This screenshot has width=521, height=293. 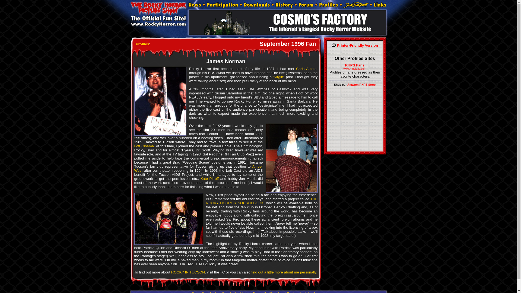 What do you see at coordinates (195, 292) in the screenshot?
I see `News` at bounding box center [195, 292].